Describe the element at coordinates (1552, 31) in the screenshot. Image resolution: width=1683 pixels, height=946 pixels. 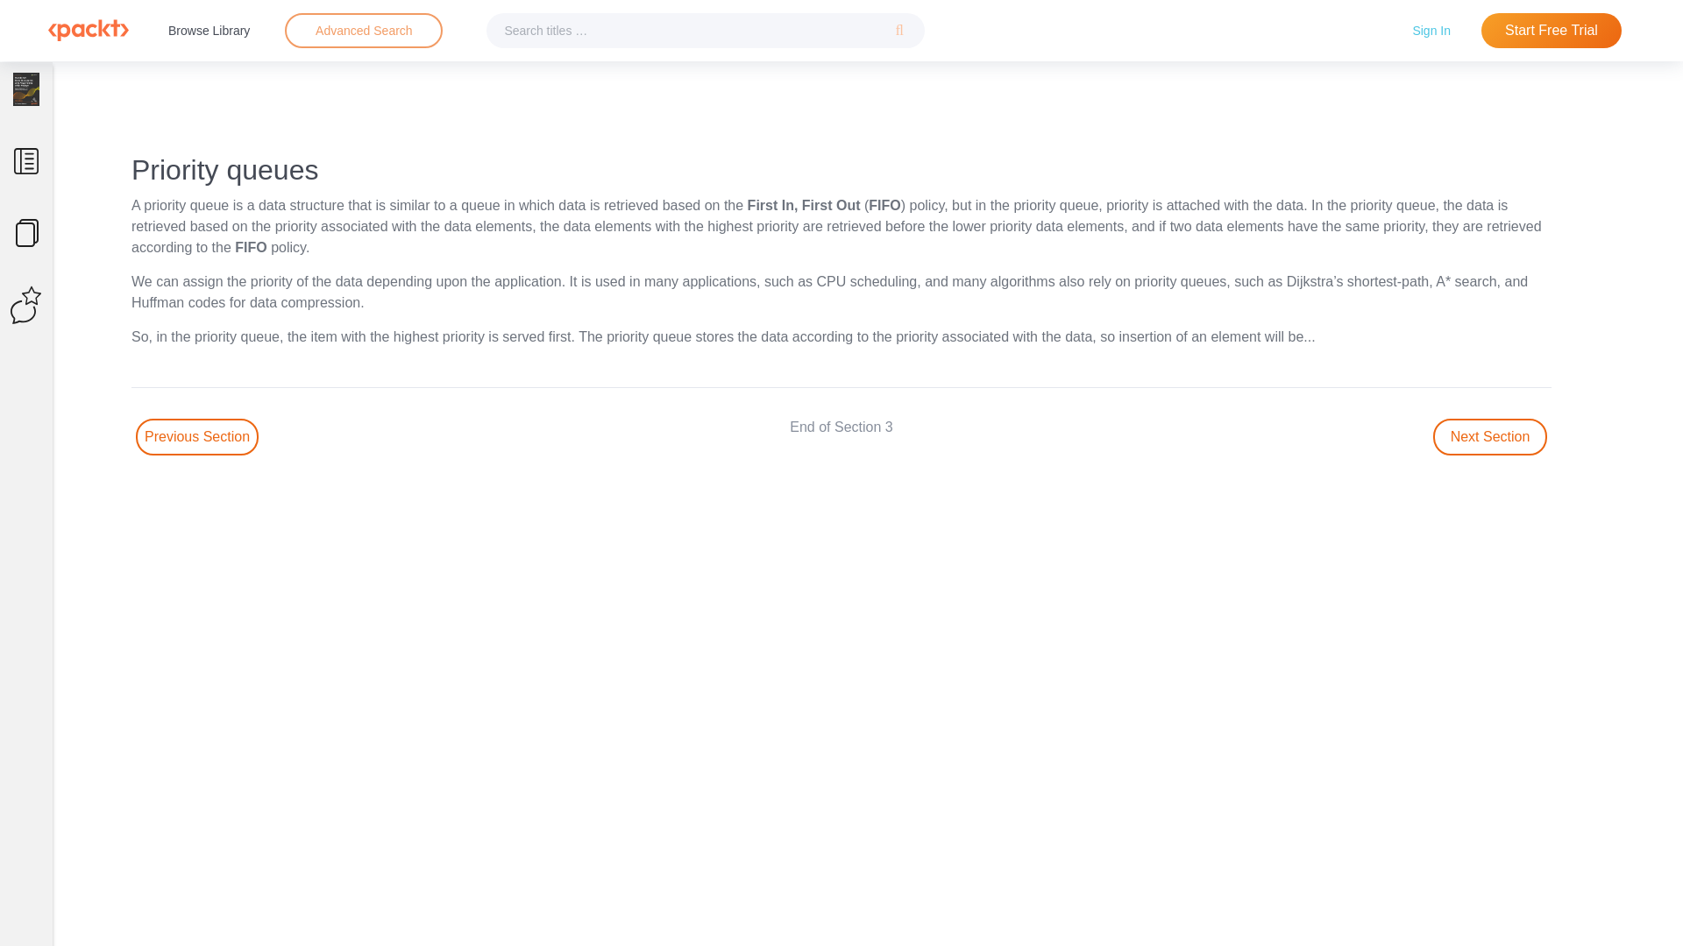
I see `Start Free Trial` at that location.